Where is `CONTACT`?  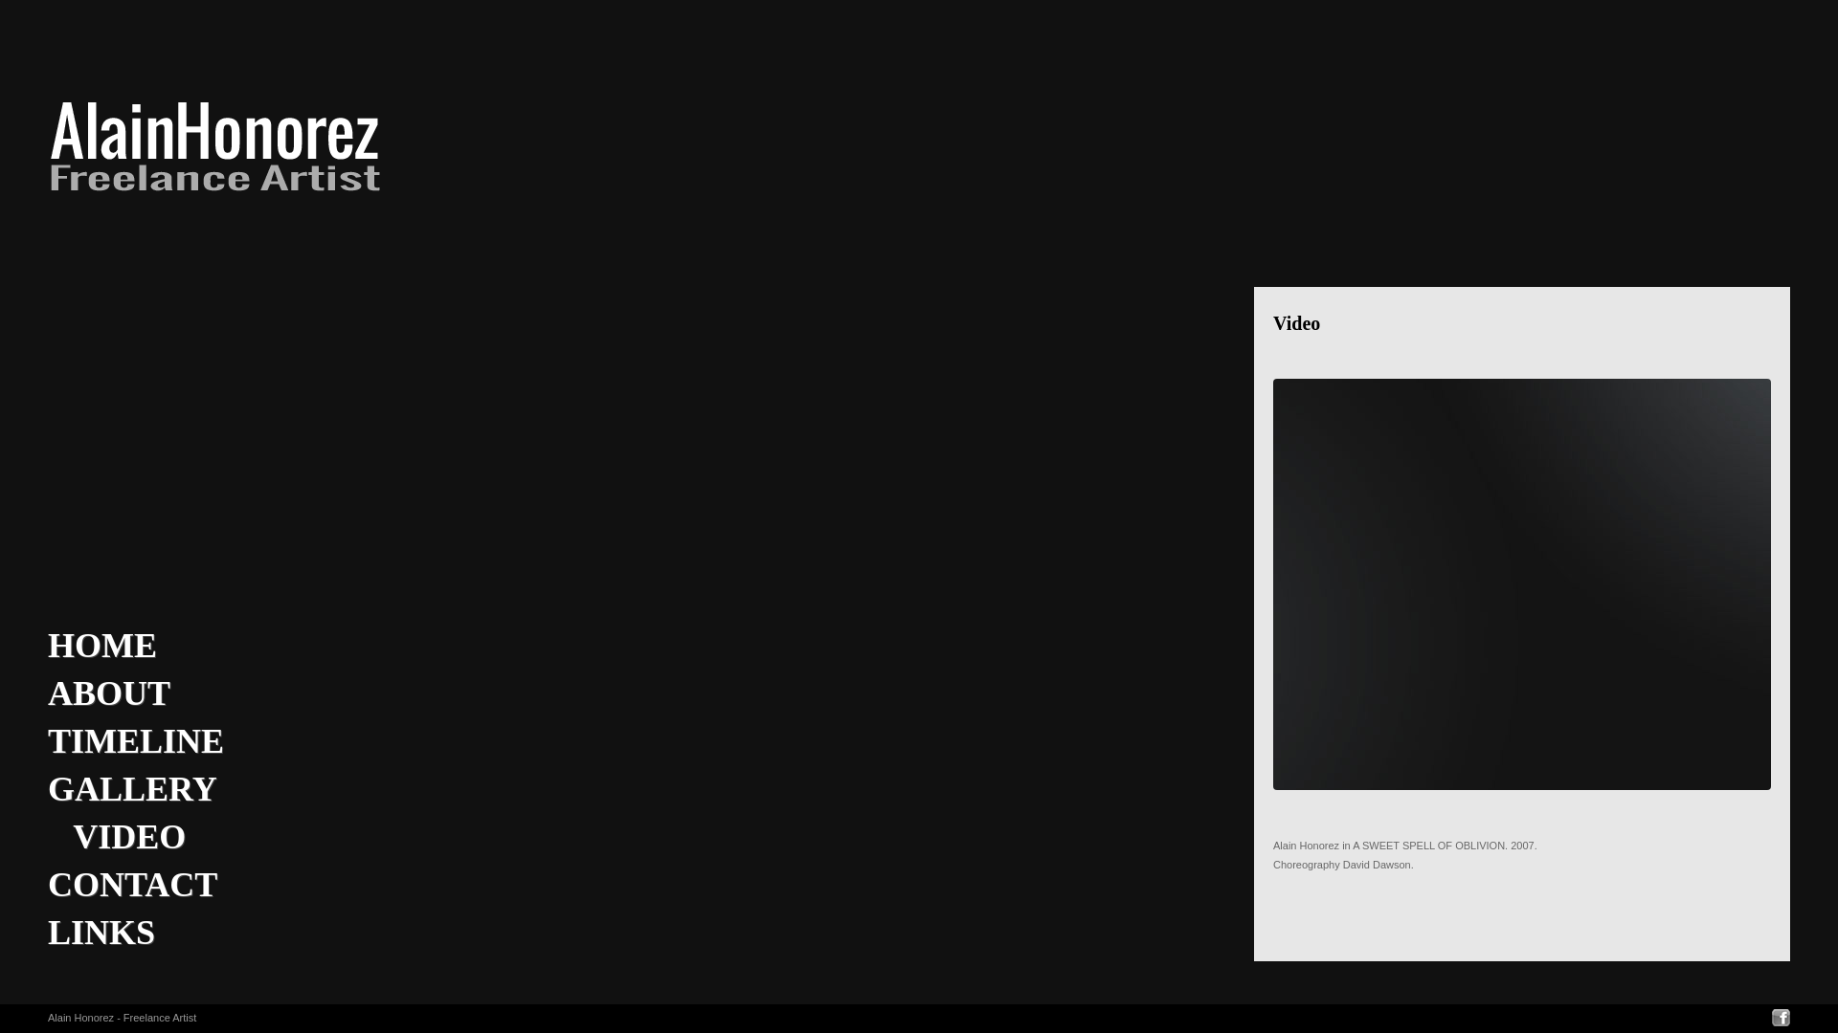
CONTACT is located at coordinates (132, 884).